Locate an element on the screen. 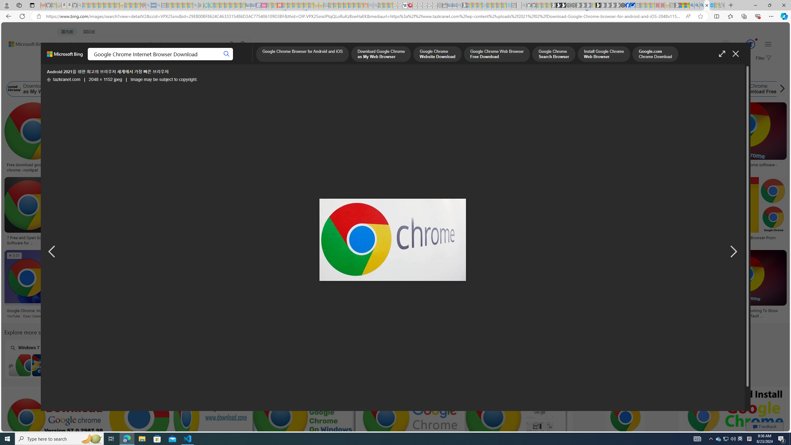 The image size is (791, 445). People is located at coordinates (161, 74).